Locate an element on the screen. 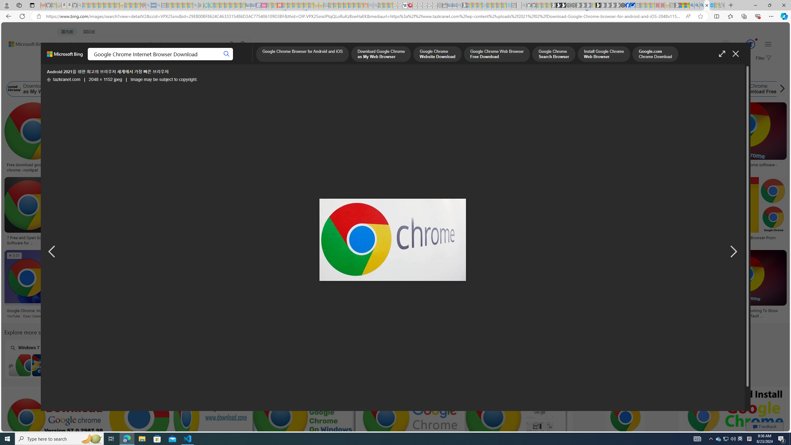 The image size is (791, 445). People is located at coordinates (161, 74).